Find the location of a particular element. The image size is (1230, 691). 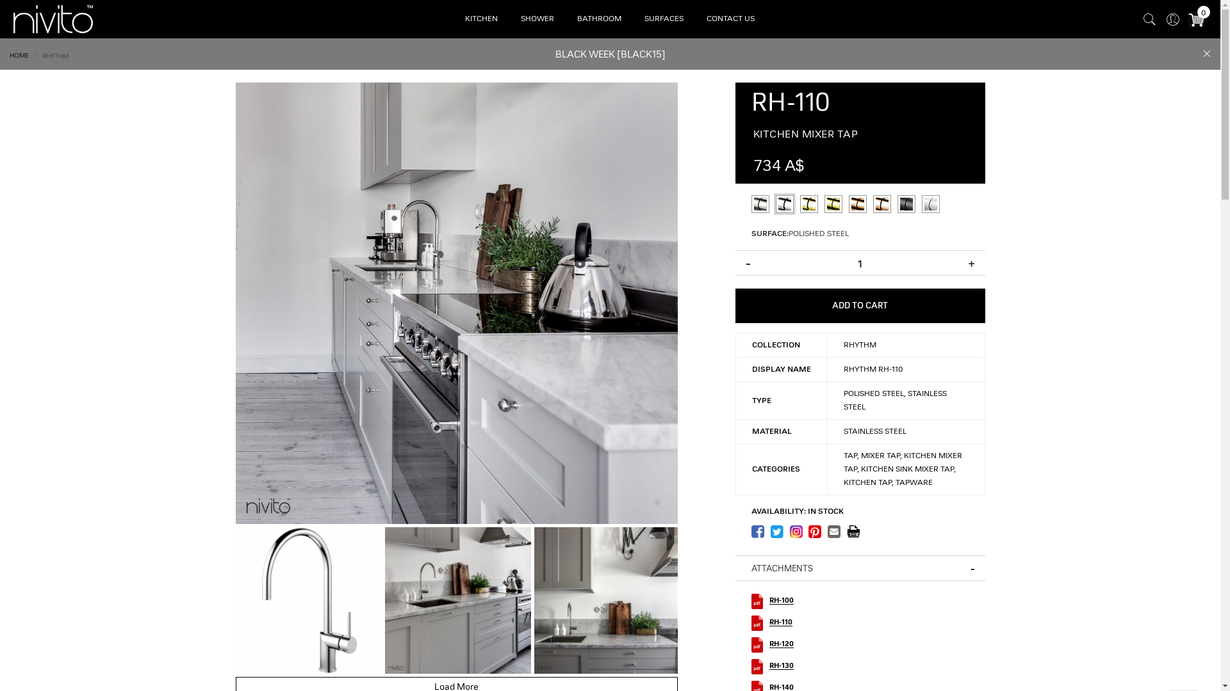

Load More is located at coordinates (457, 674).